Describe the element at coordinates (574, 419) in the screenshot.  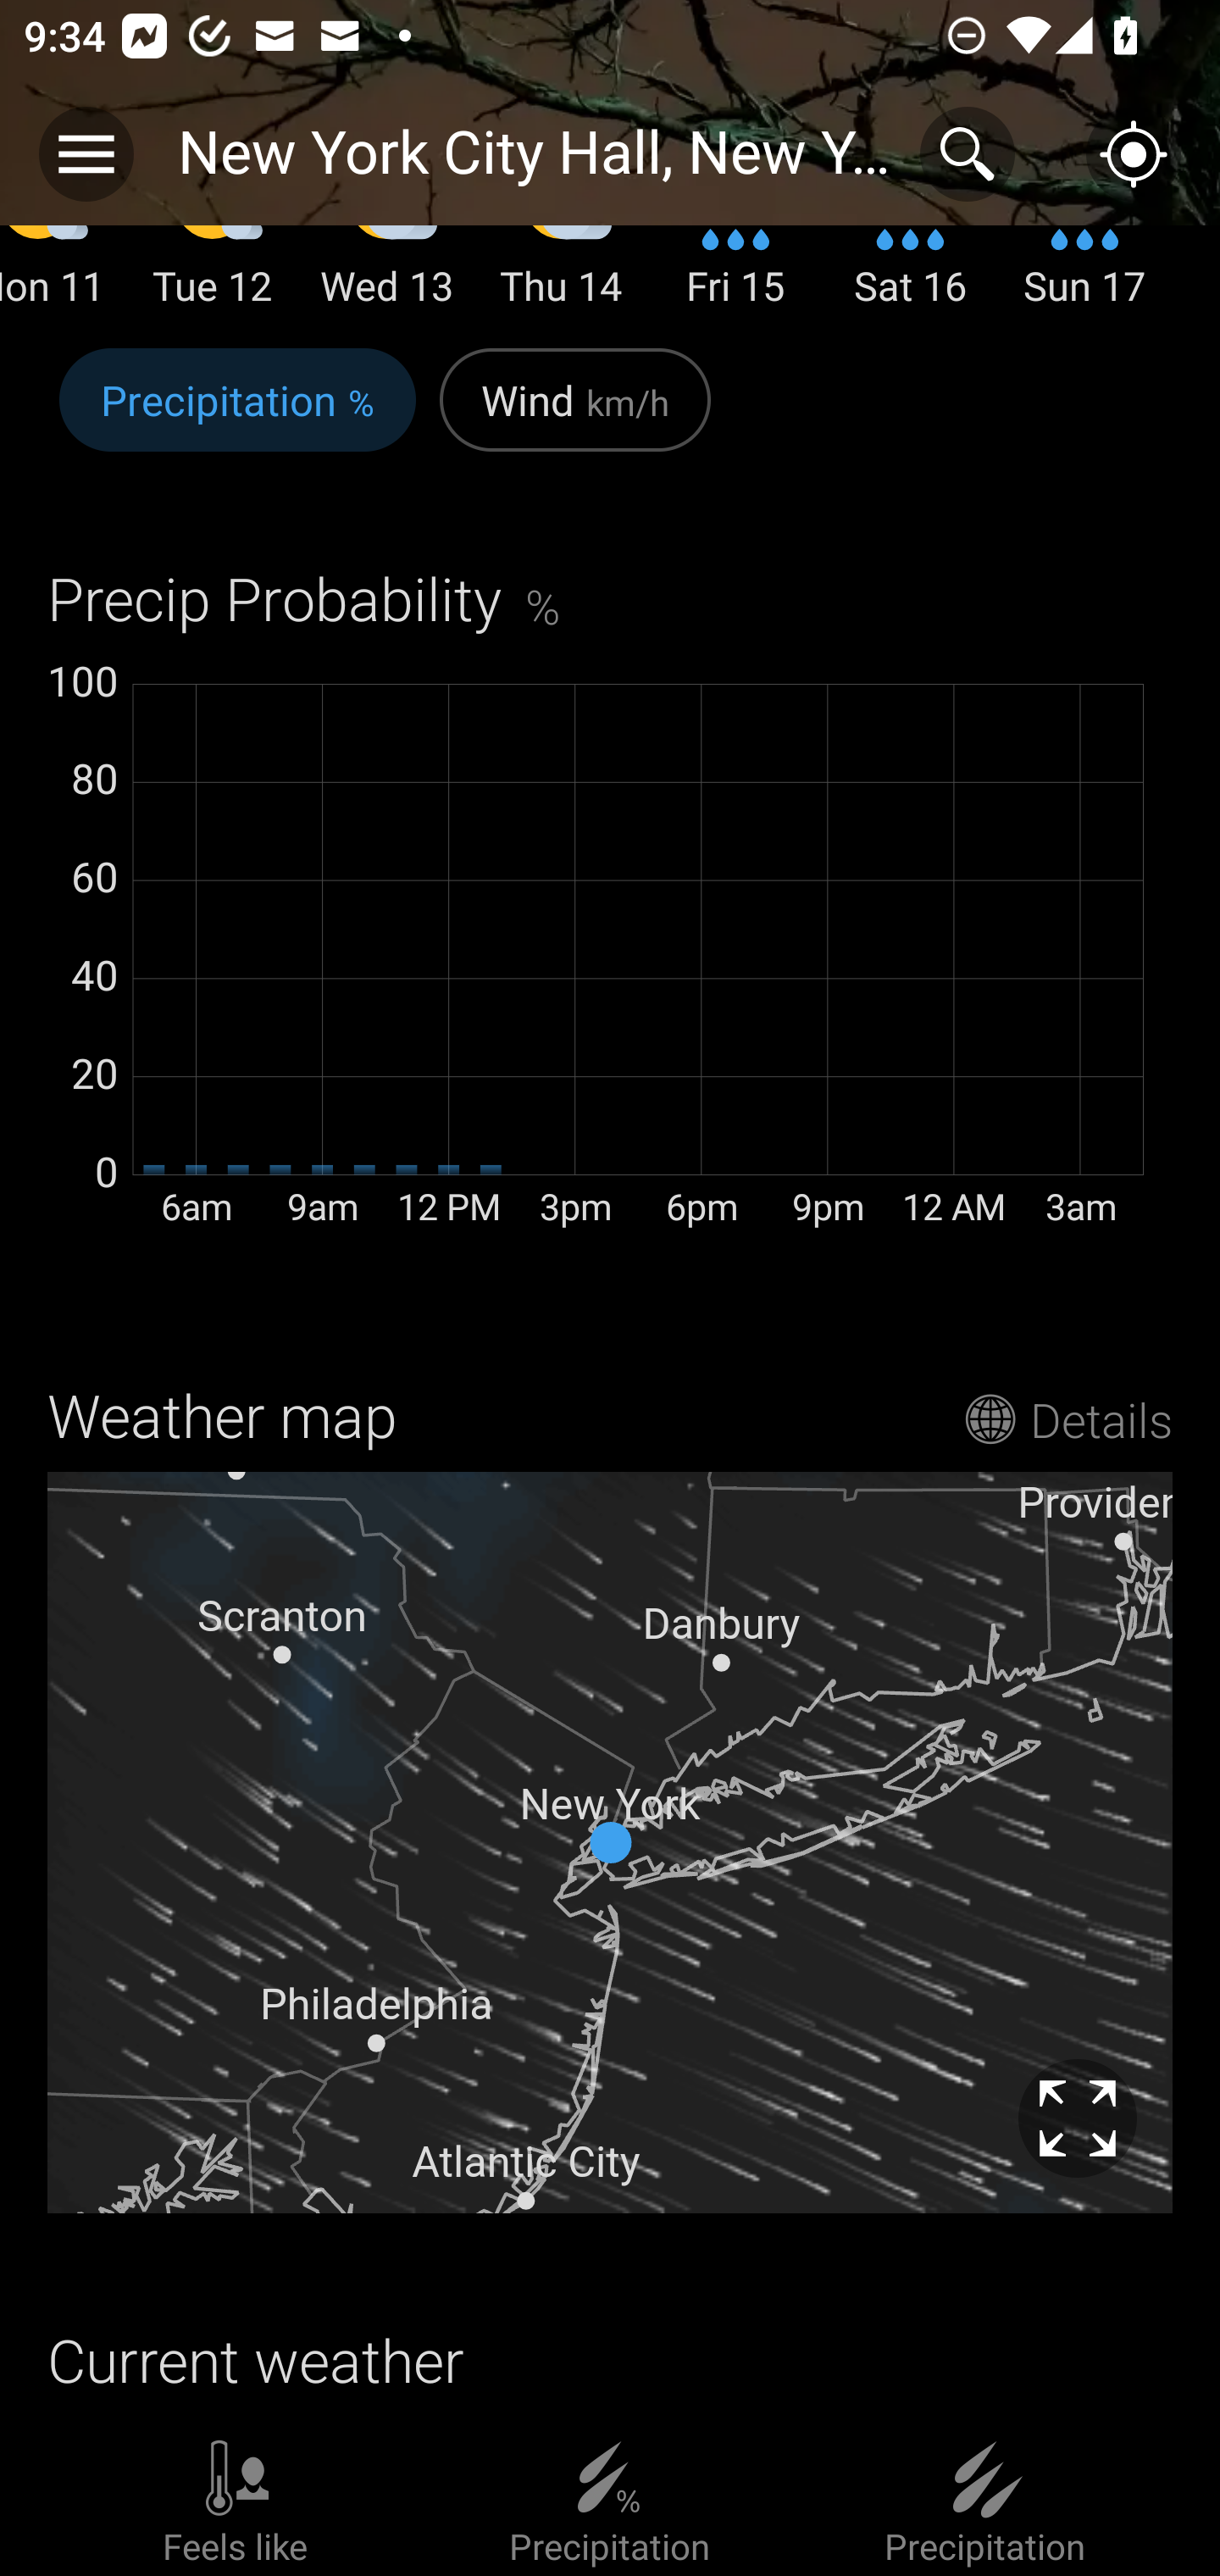
I see `Wind km/h` at that location.